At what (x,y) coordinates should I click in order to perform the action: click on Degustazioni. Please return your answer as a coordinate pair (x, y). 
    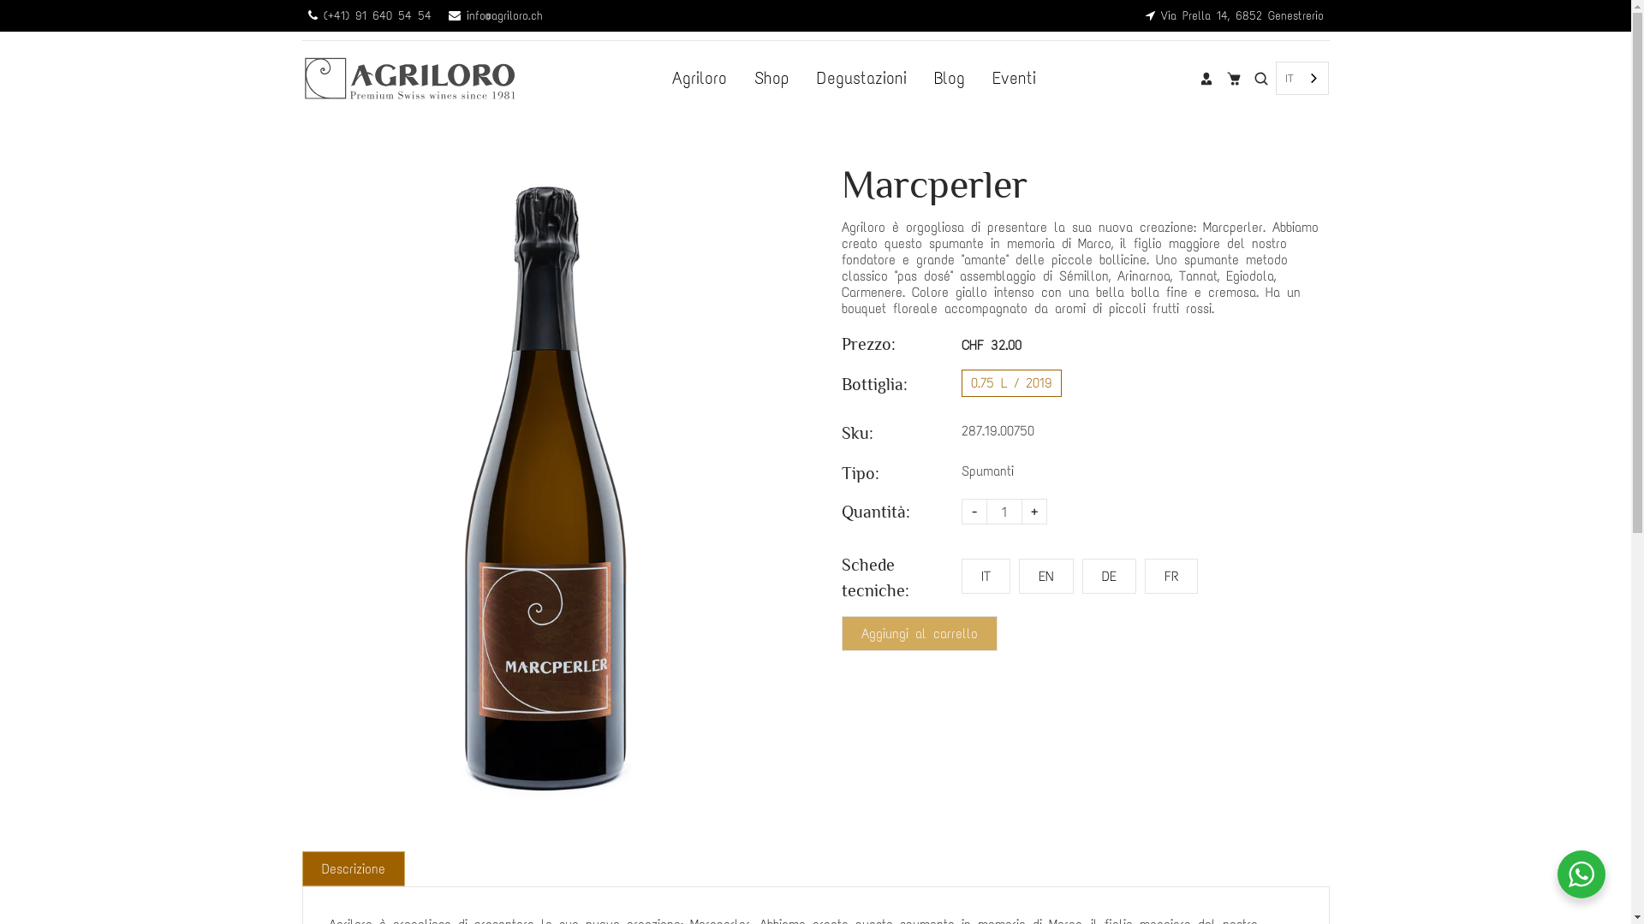
    Looking at the image, I should click on (861, 79).